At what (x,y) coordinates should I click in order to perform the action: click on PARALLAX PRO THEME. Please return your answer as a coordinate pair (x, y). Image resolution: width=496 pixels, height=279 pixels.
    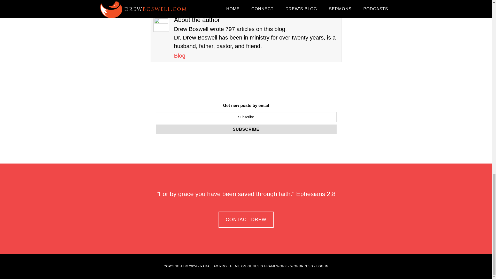
    Looking at the image, I should click on (220, 266).